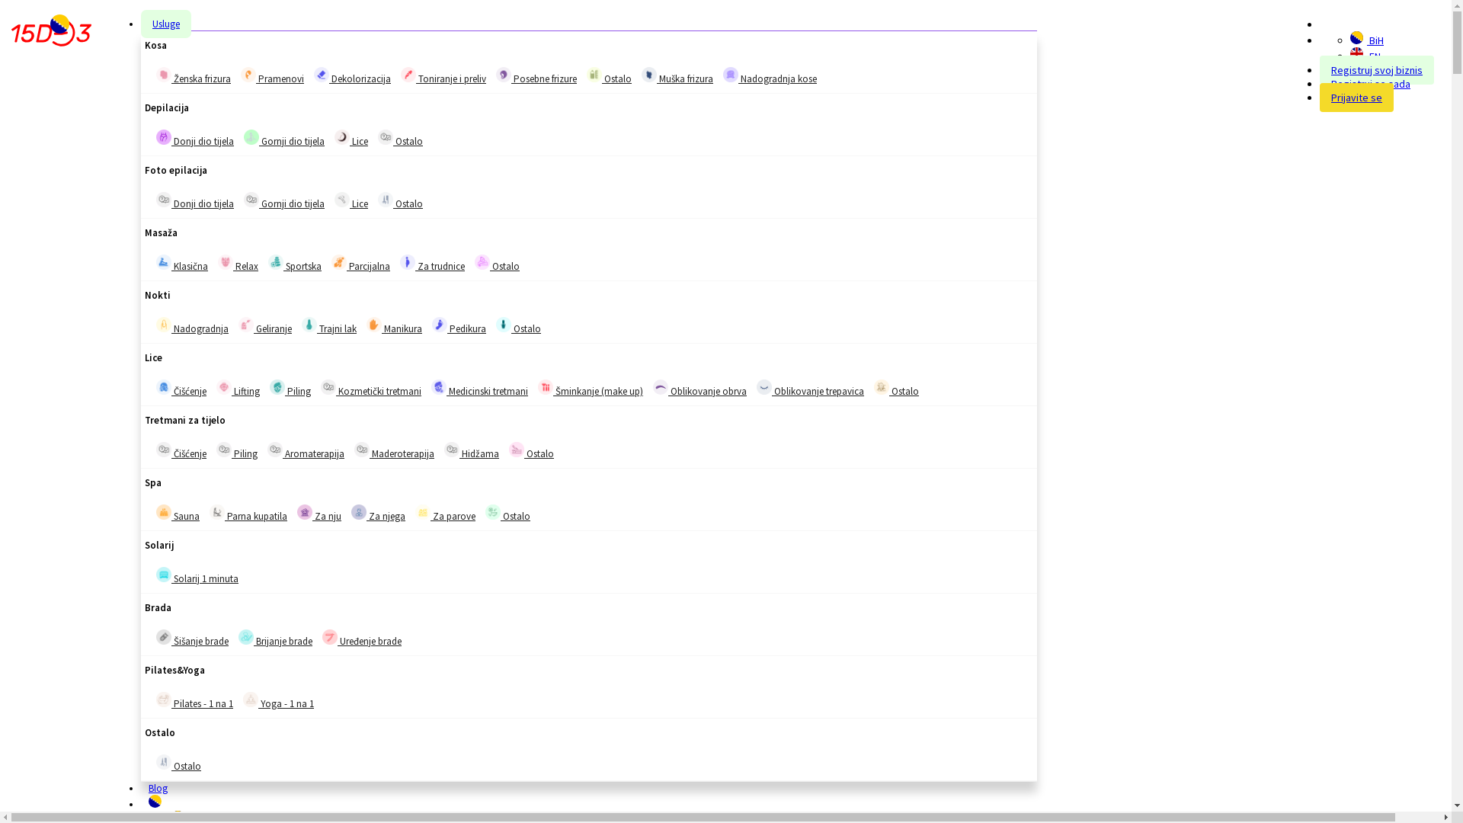 This screenshot has height=823, width=1463. Describe the element at coordinates (386, 137) in the screenshot. I see `Ostalo` at that location.